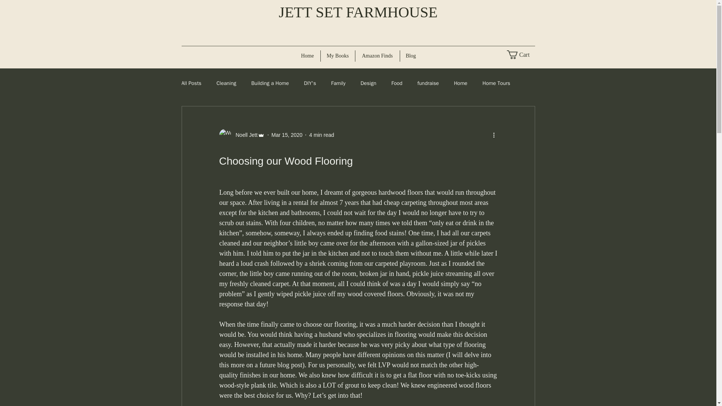 The height and width of the screenshot is (406, 722). What do you see at coordinates (337, 56) in the screenshot?
I see `My Books` at bounding box center [337, 56].